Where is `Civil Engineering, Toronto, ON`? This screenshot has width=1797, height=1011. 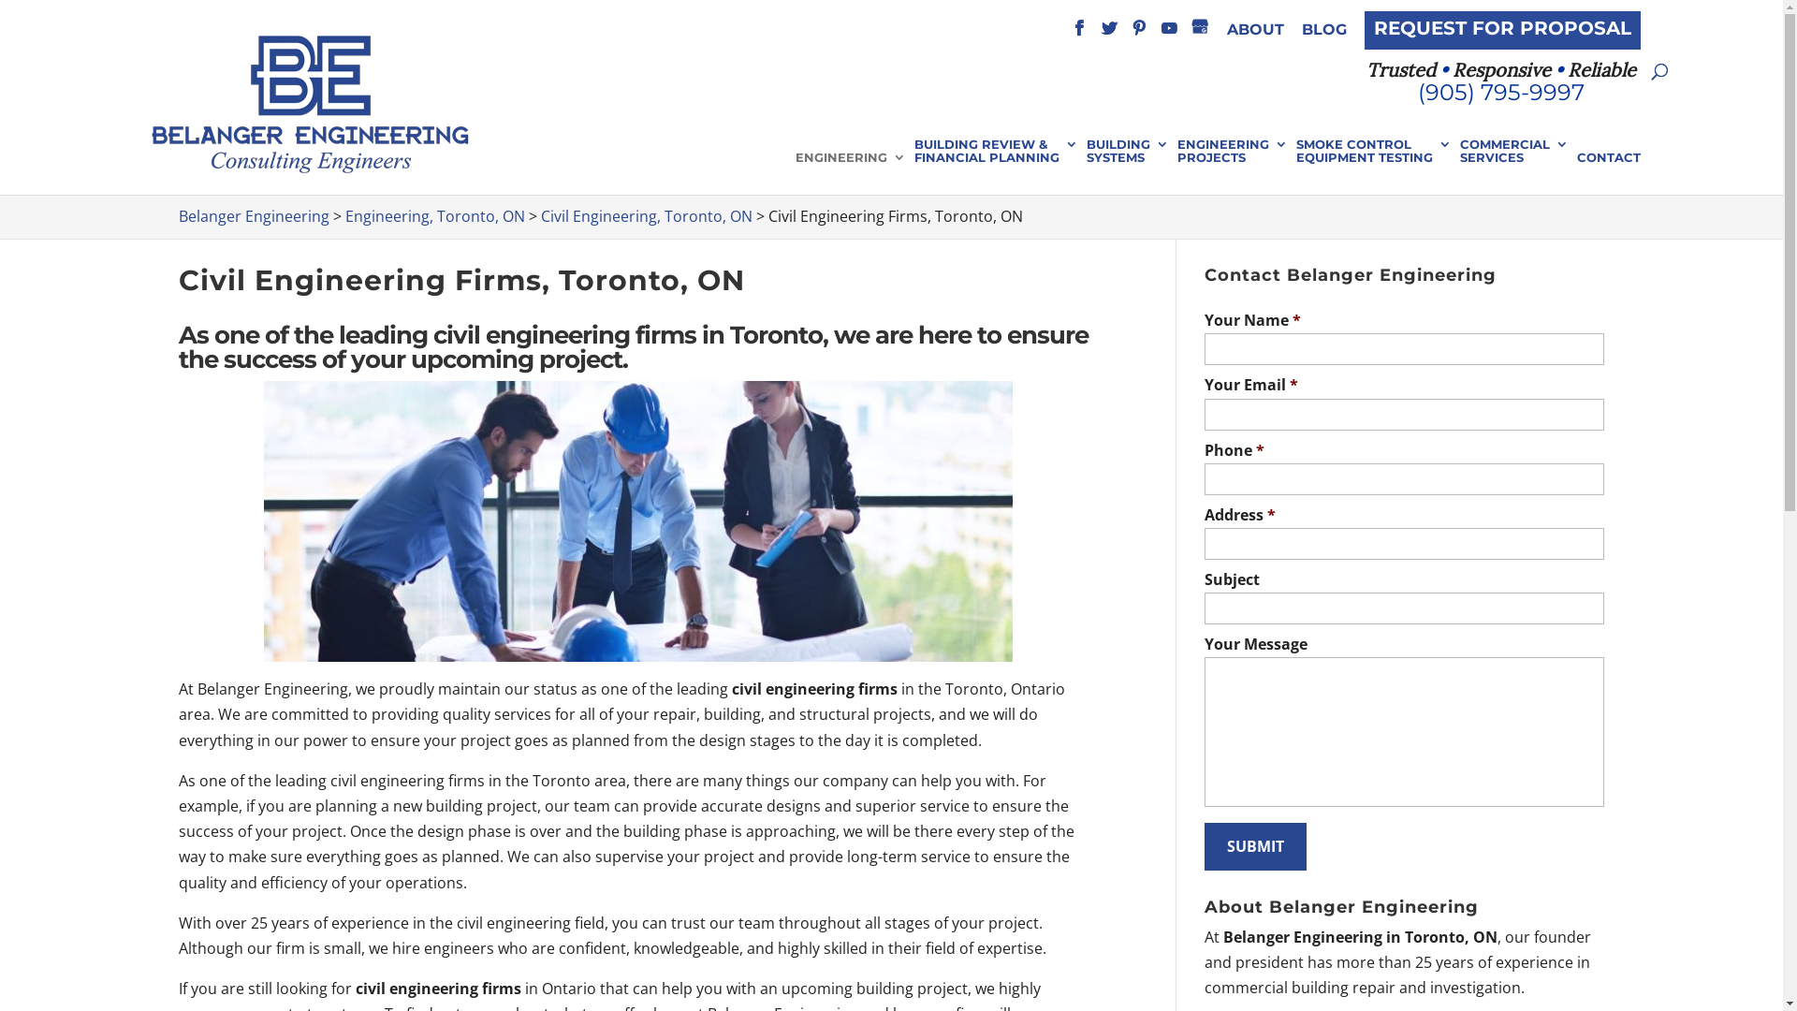 Civil Engineering, Toronto, ON is located at coordinates (647, 216).